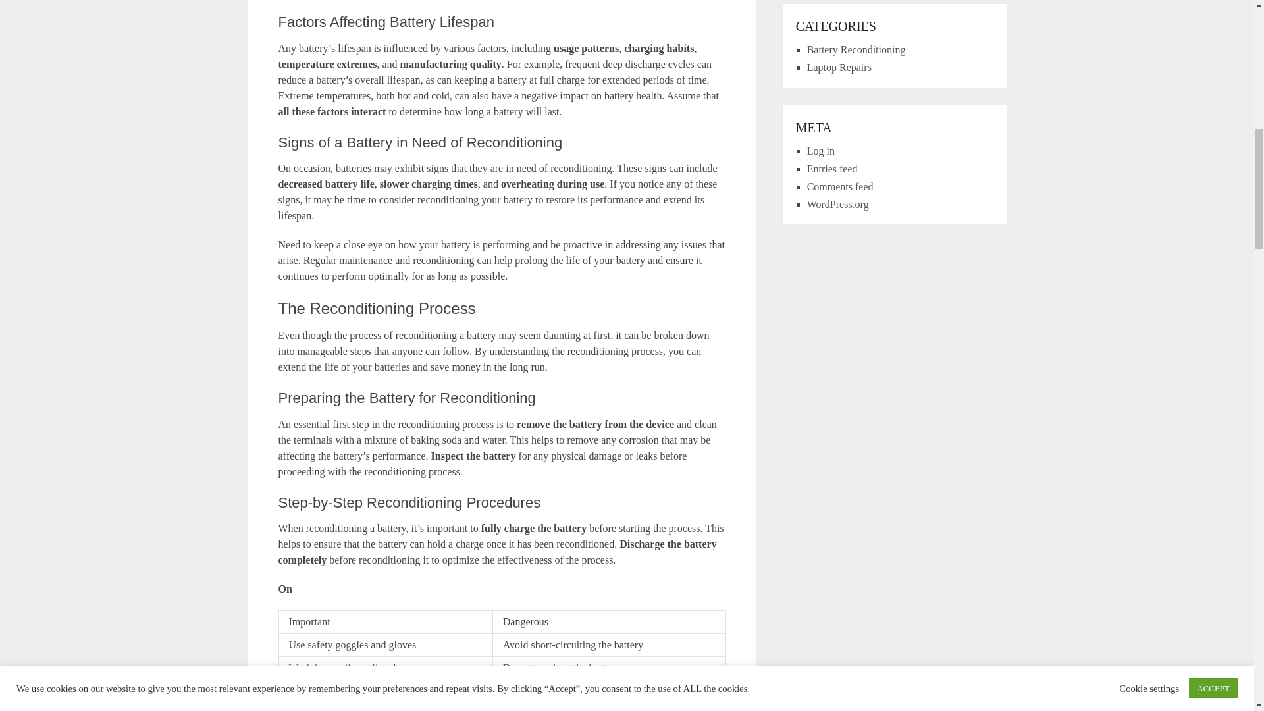  What do you see at coordinates (839, 67) in the screenshot?
I see `Laptop Repairs` at bounding box center [839, 67].